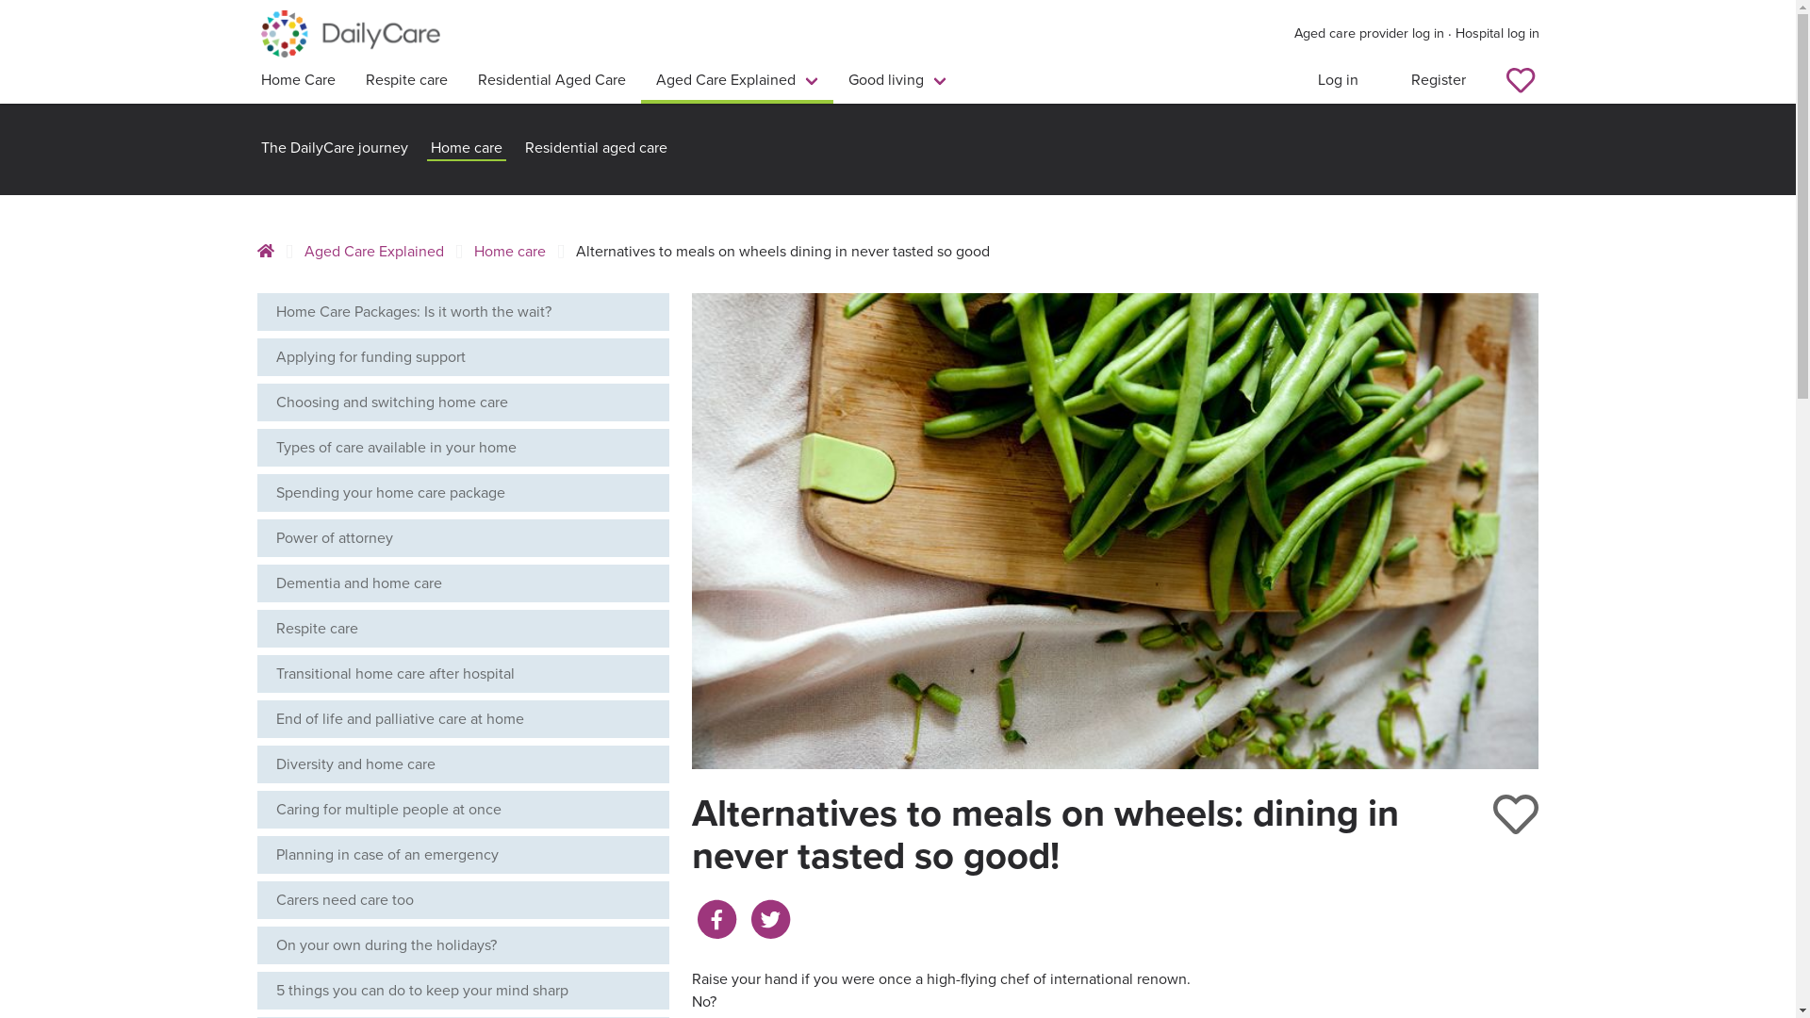 Image resolution: width=1810 pixels, height=1018 pixels. Describe the element at coordinates (462, 900) in the screenshot. I see `Carers need care too` at that location.